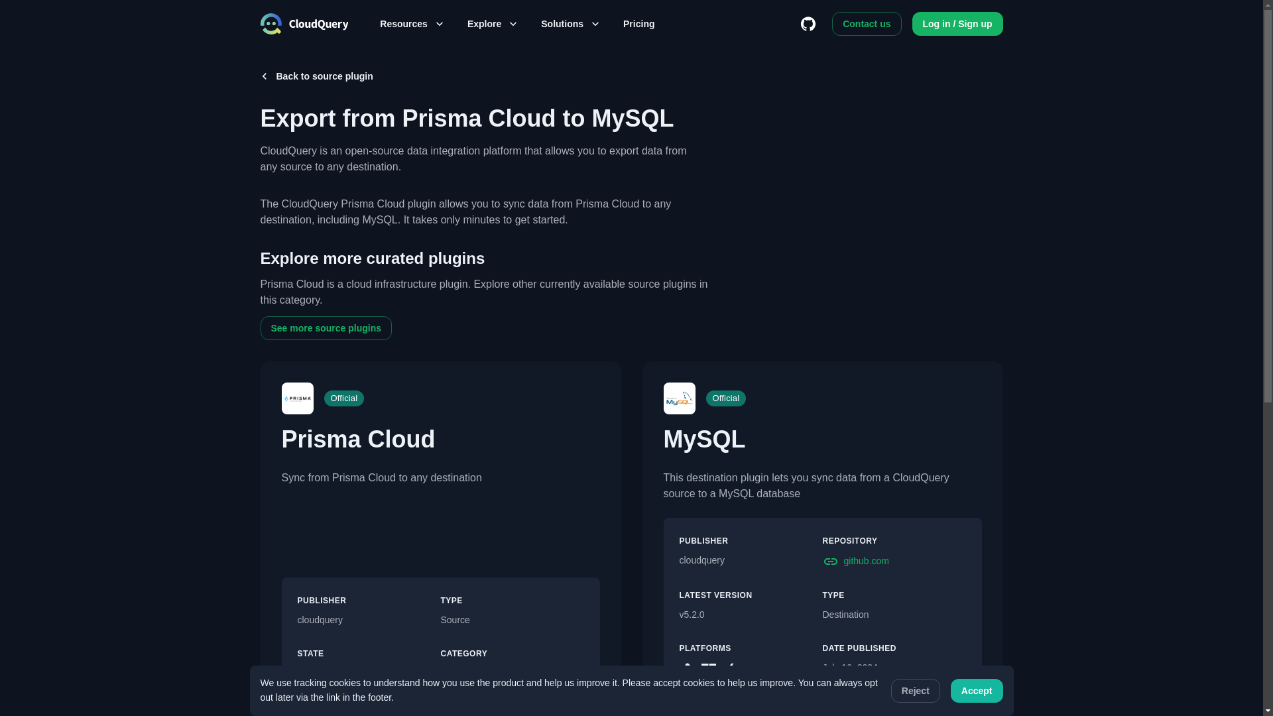 The height and width of the screenshot is (716, 1273). Describe the element at coordinates (751, 615) in the screenshot. I see `v5.2.0` at that location.